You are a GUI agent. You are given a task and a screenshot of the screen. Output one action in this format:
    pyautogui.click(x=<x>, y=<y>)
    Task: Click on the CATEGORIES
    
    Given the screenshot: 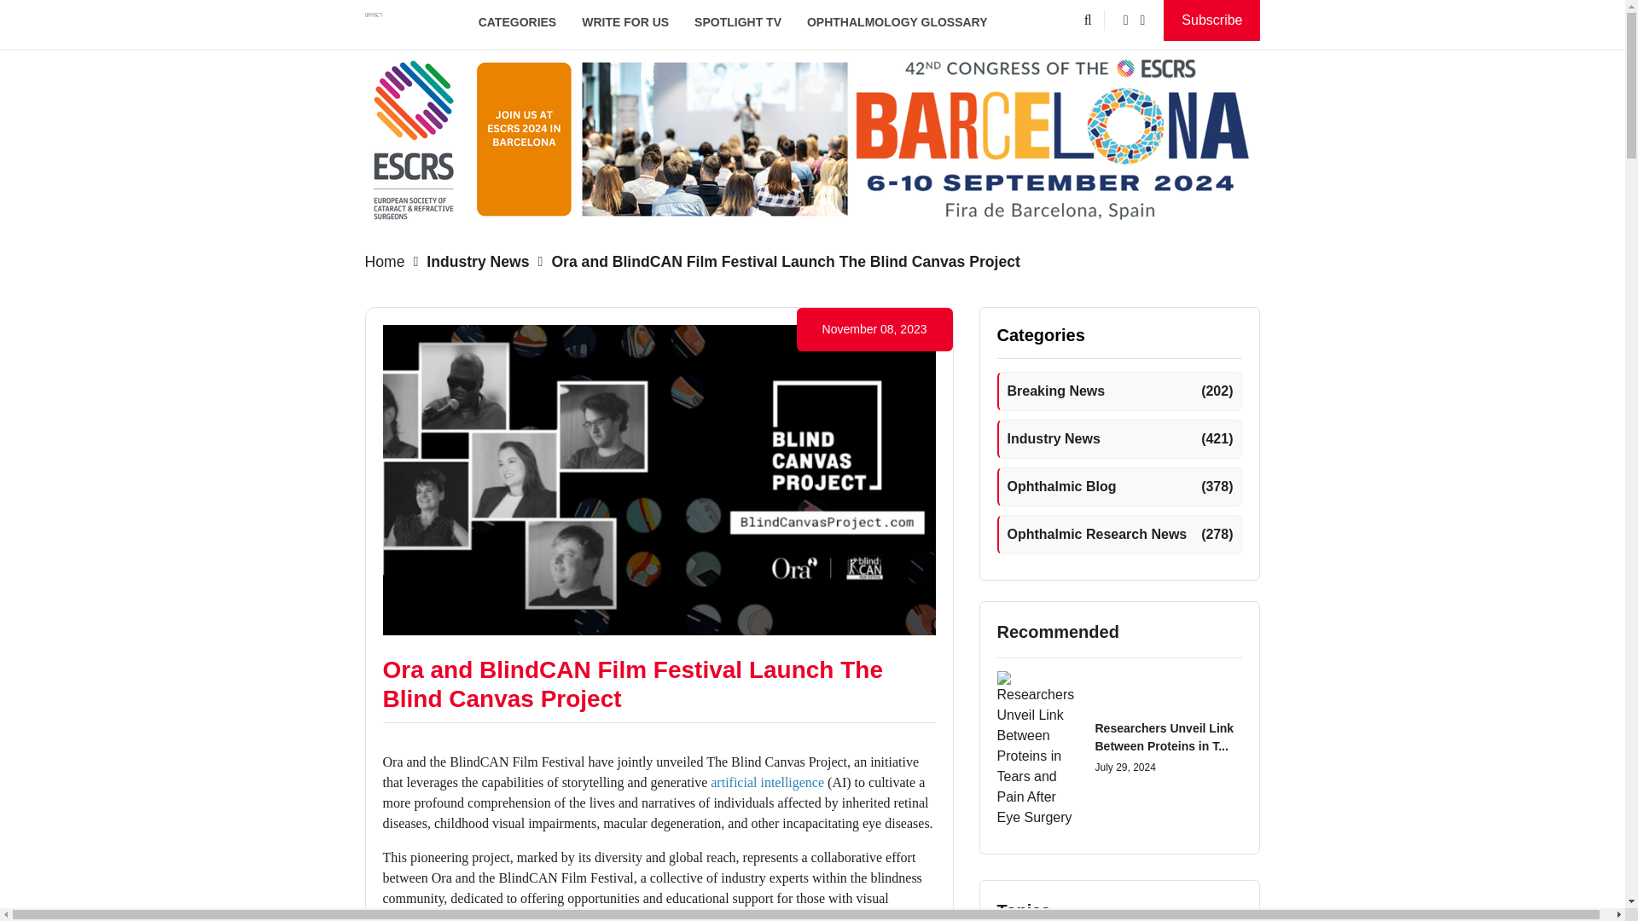 What is the action you would take?
    pyautogui.click(x=517, y=22)
    